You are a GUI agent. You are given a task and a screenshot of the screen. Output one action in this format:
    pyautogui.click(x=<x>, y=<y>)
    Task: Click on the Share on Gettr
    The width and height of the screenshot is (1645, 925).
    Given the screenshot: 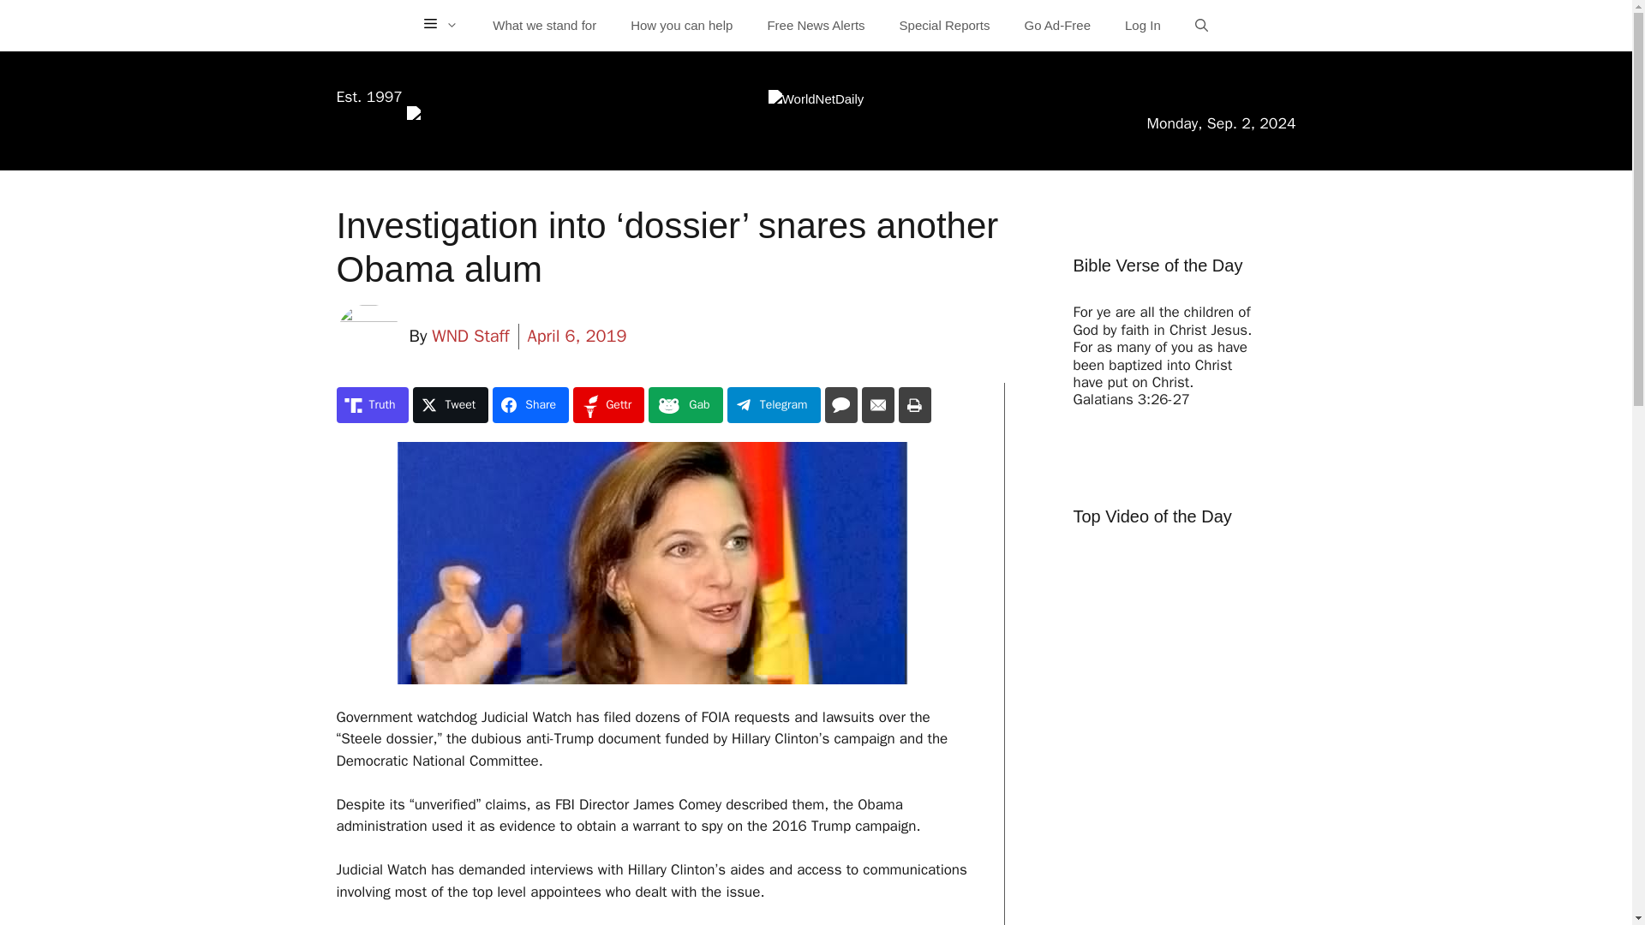 What is the action you would take?
    pyautogui.click(x=608, y=404)
    